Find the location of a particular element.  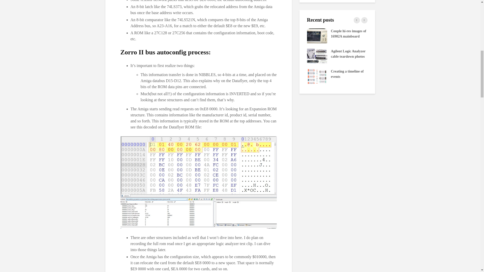

New Reverse Engineering PALs page is located at coordinates (256, 36).